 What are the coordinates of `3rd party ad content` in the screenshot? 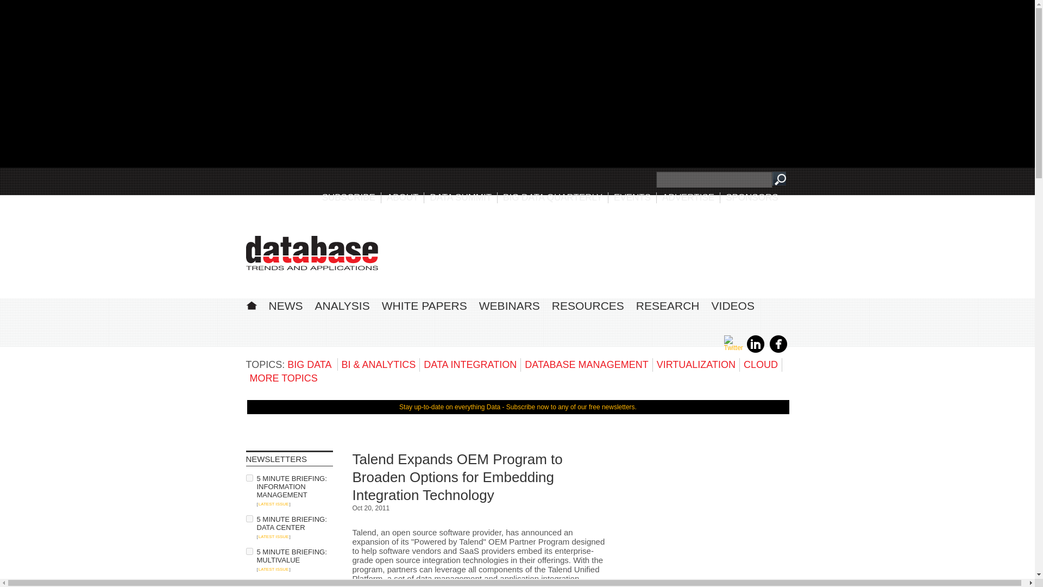 It's located at (707, 519).